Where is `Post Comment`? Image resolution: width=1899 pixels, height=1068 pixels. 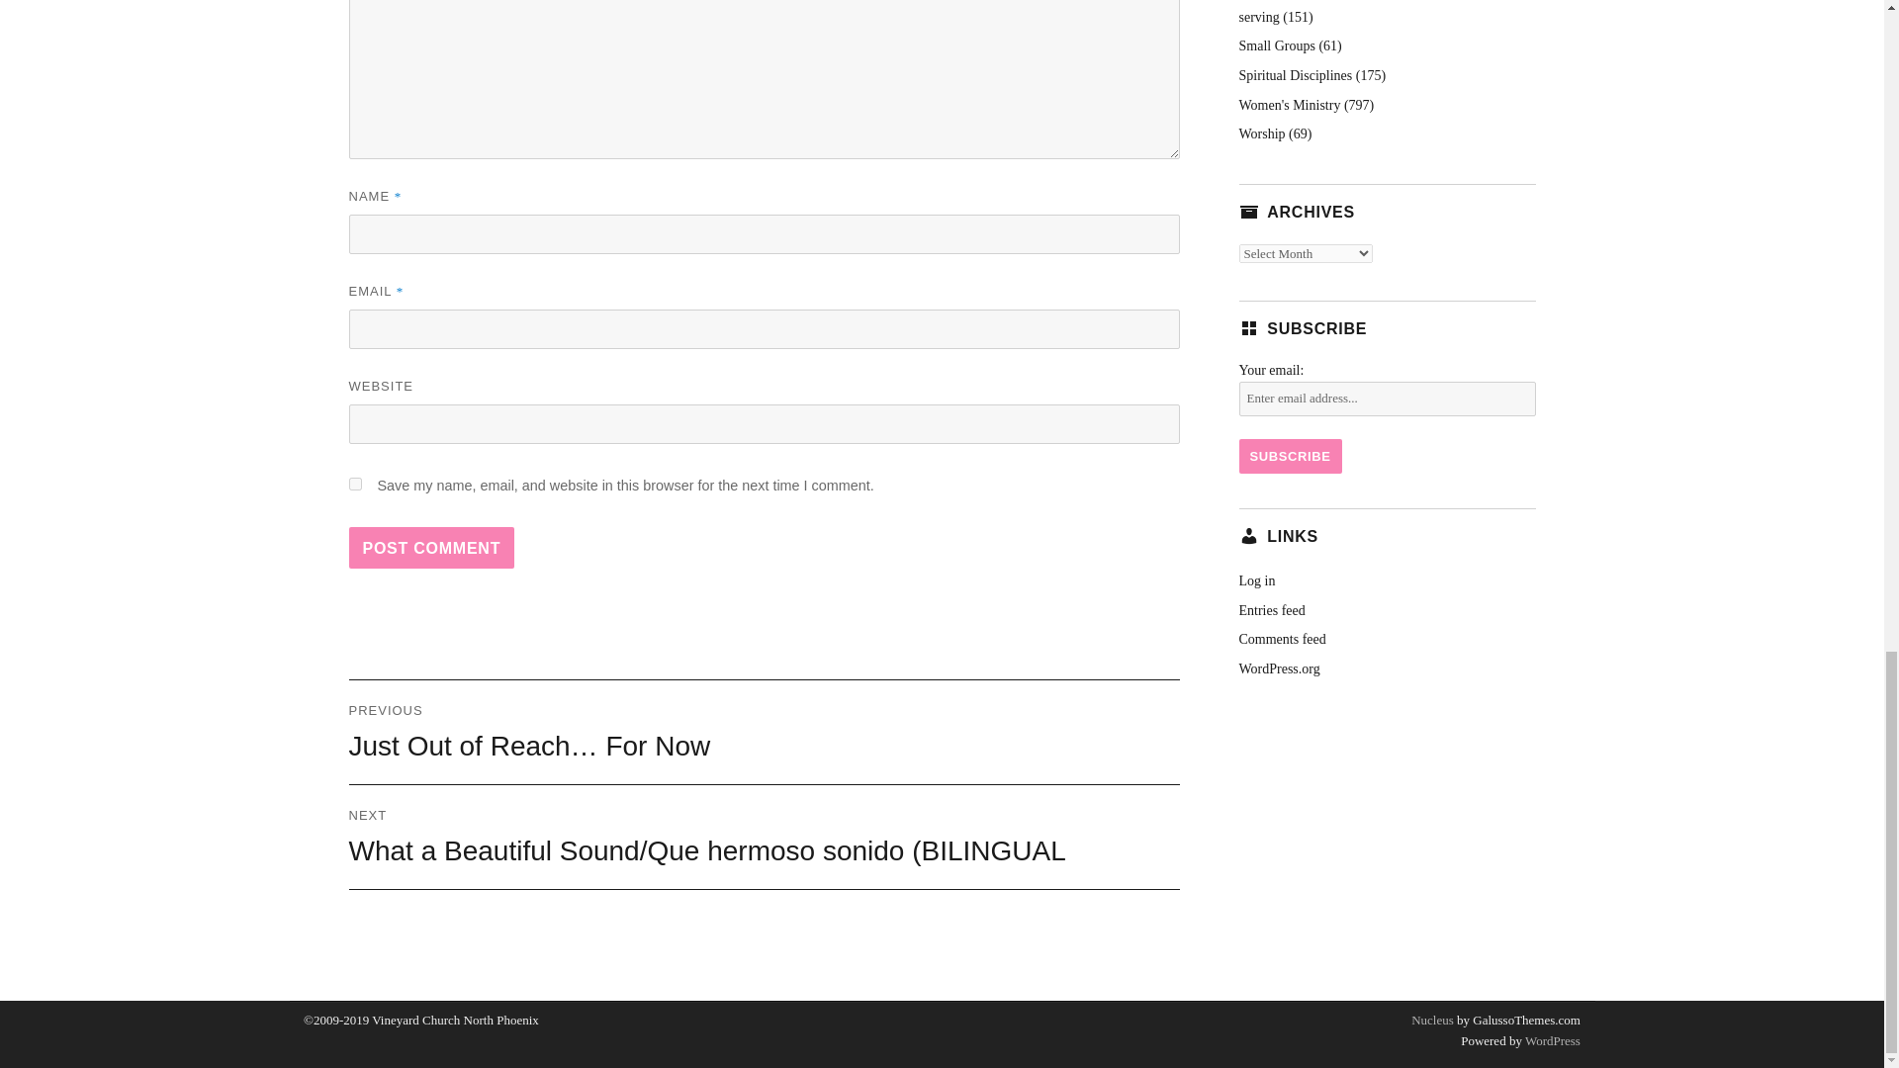 Post Comment is located at coordinates (431, 548).